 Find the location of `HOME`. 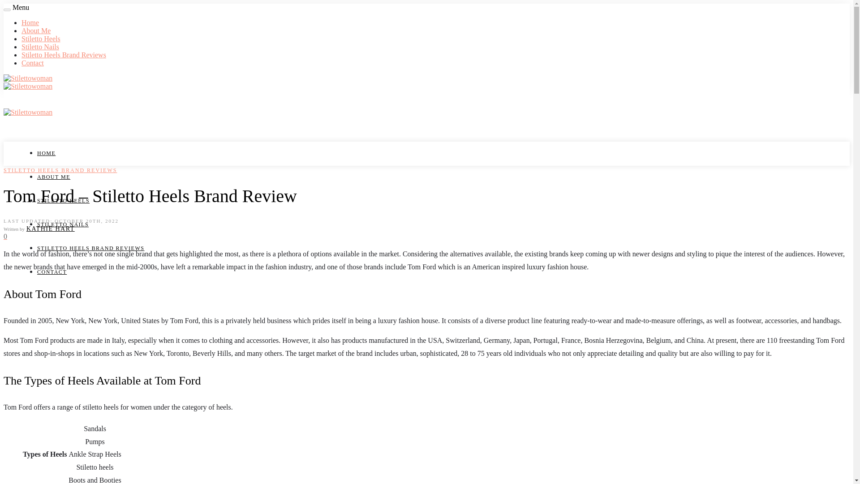

HOME is located at coordinates (46, 153).